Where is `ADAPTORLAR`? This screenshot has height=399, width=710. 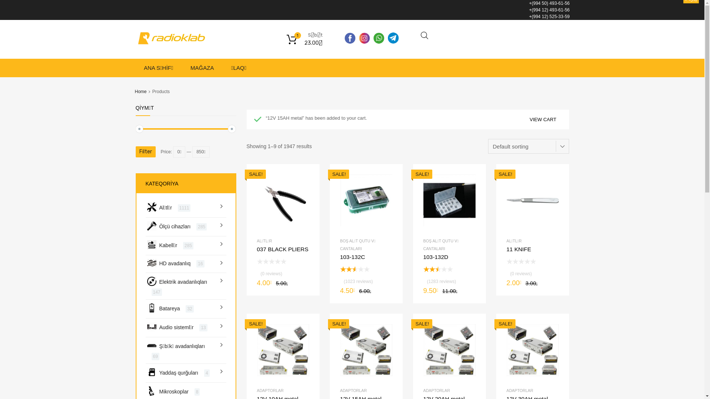 ADAPTORLAR is located at coordinates (354, 391).